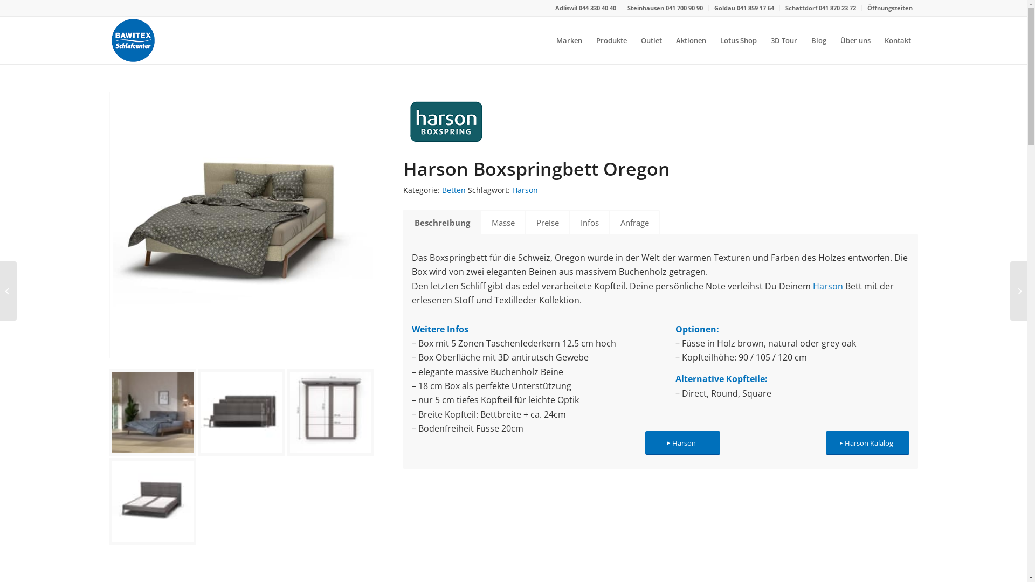 The width and height of the screenshot is (1035, 582). I want to click on Anfrage, so click(634, 223).